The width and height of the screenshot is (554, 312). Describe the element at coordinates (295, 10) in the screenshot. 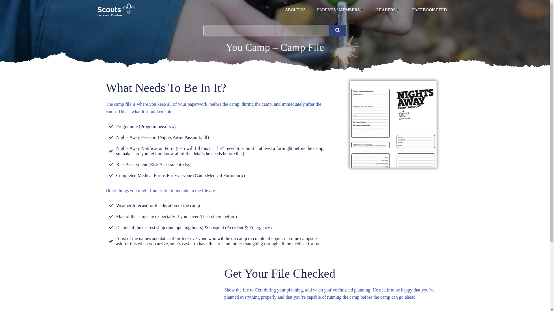

I see `ABOUT US` at that location.